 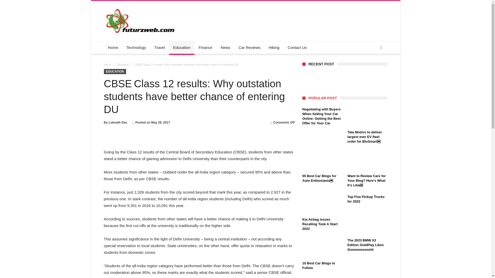 What do you see at coordinates (114, 72) in the screenshot?
I see `EDUCATION` at bounding box center [114, 72].